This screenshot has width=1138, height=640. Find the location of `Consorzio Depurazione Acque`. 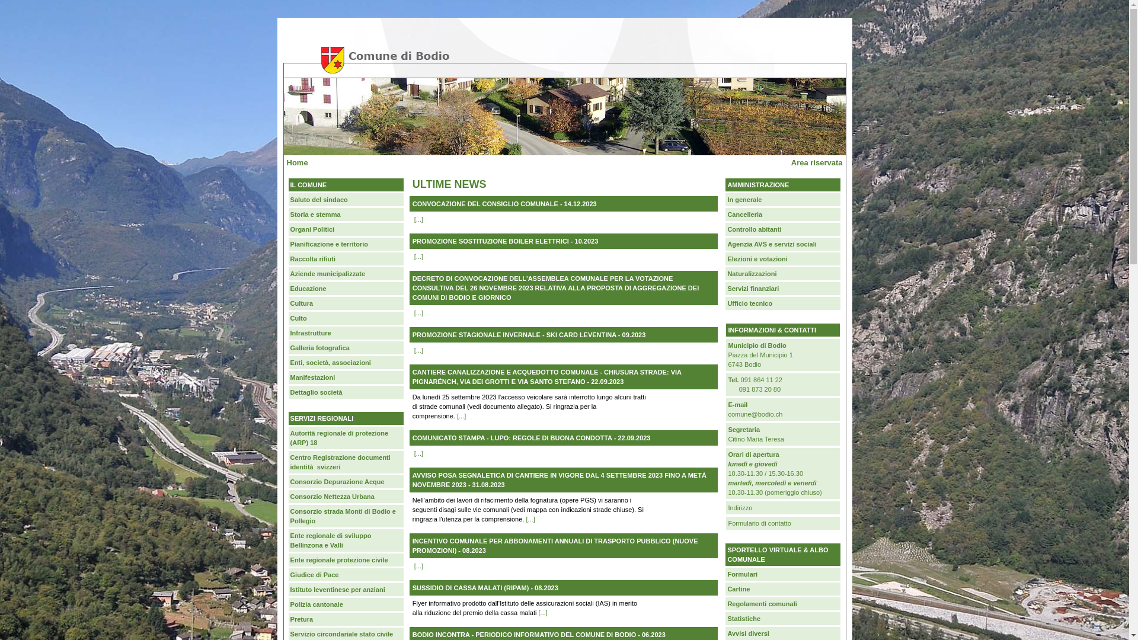

Consorzio Depurazione Acque is located at coordinates (346, 482).